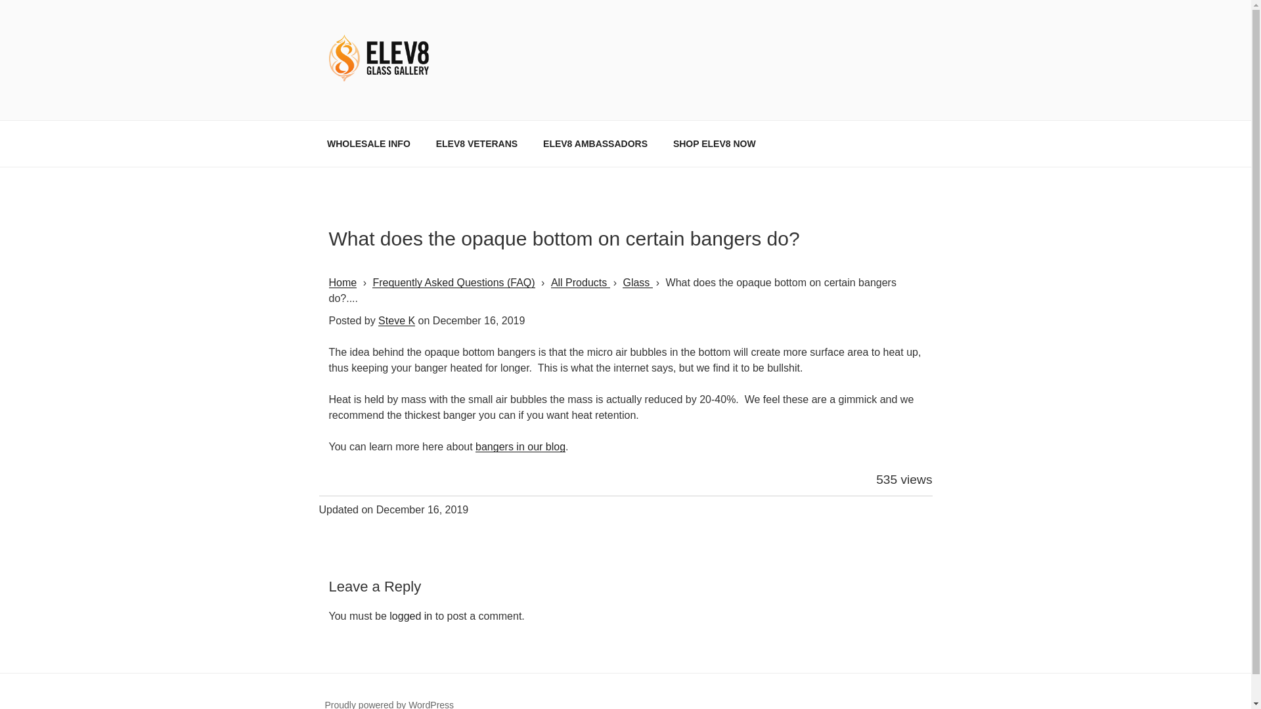 The height and width of the screenshot is (709, 1261). What do you see at coordinates (476, 143) in the screenshot?
I see `ELEV8 VETERANS` at bounding box center [476, 143].